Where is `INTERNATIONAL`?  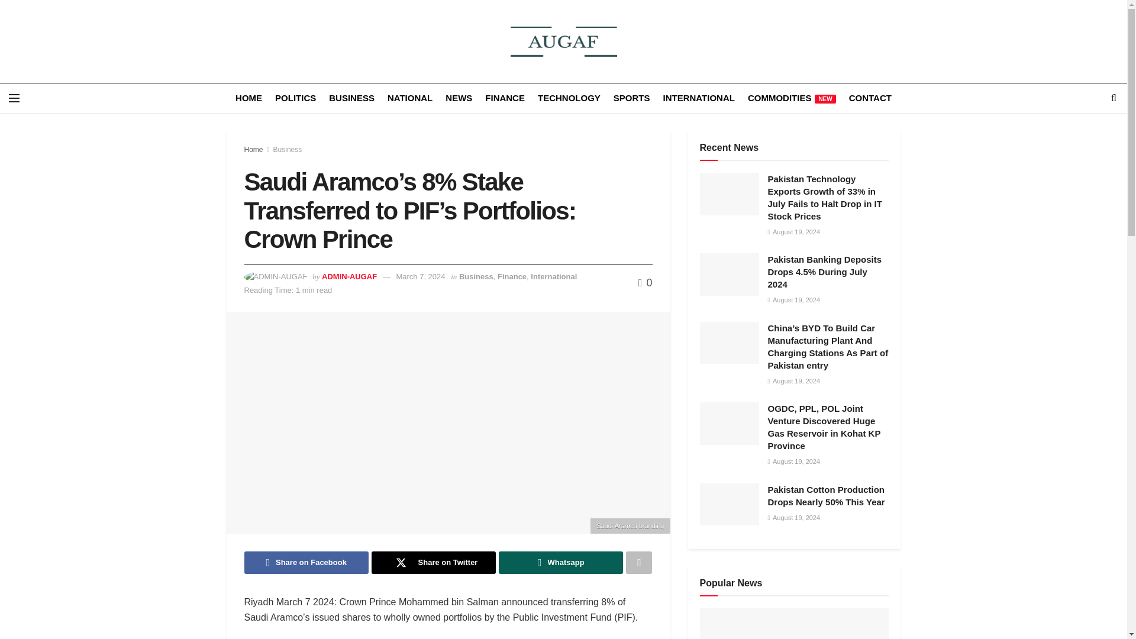
INTERNATIONAL is located at coordinates (698, 98).